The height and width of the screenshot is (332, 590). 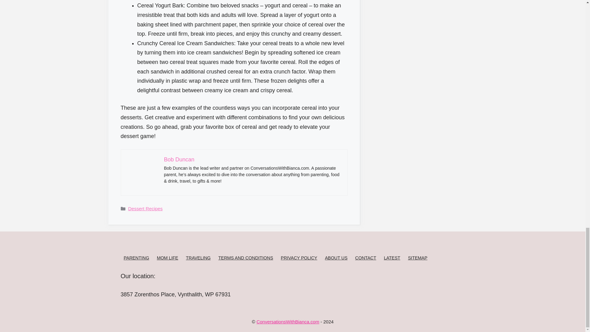 I want to click on MOM LIFE, so click(x=167, y=258).